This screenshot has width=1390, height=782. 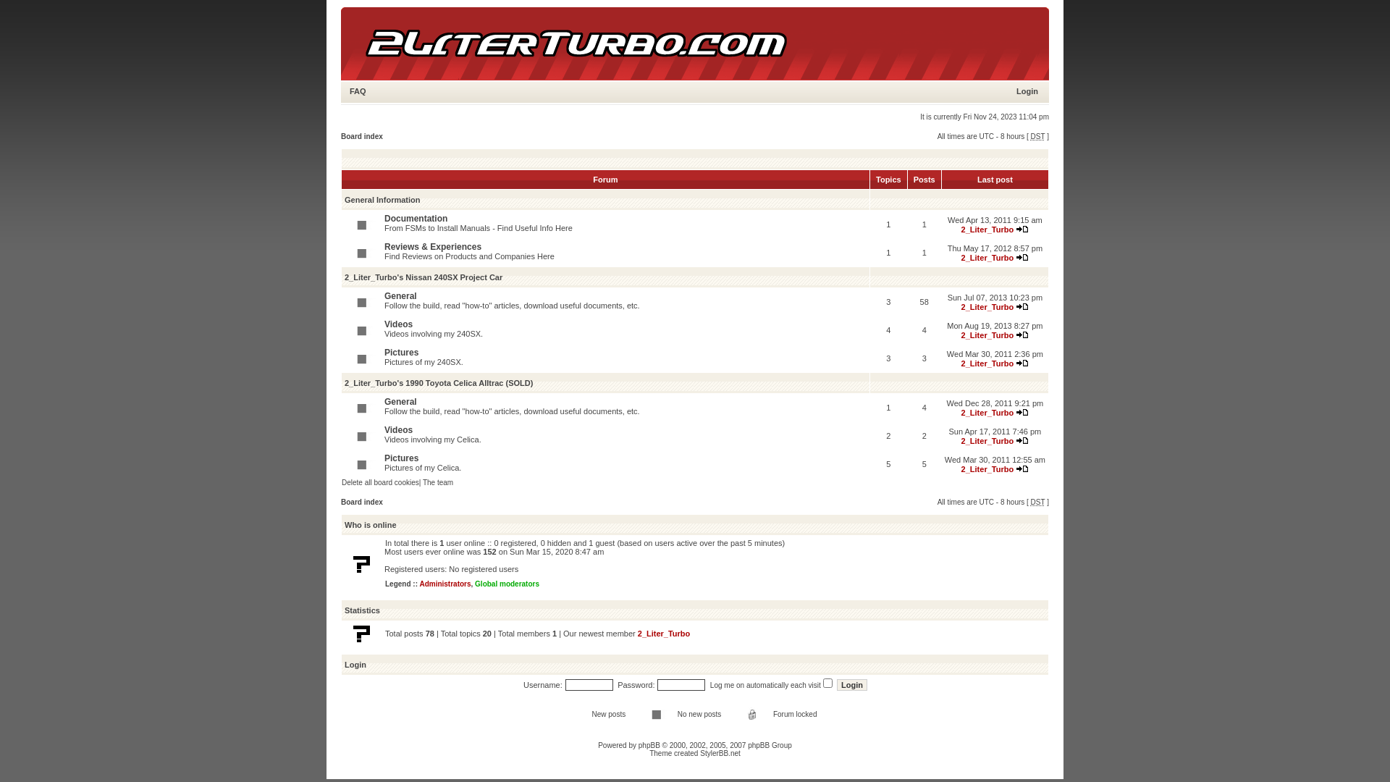 I want to click on phpBB, so click(x=649, y=746).